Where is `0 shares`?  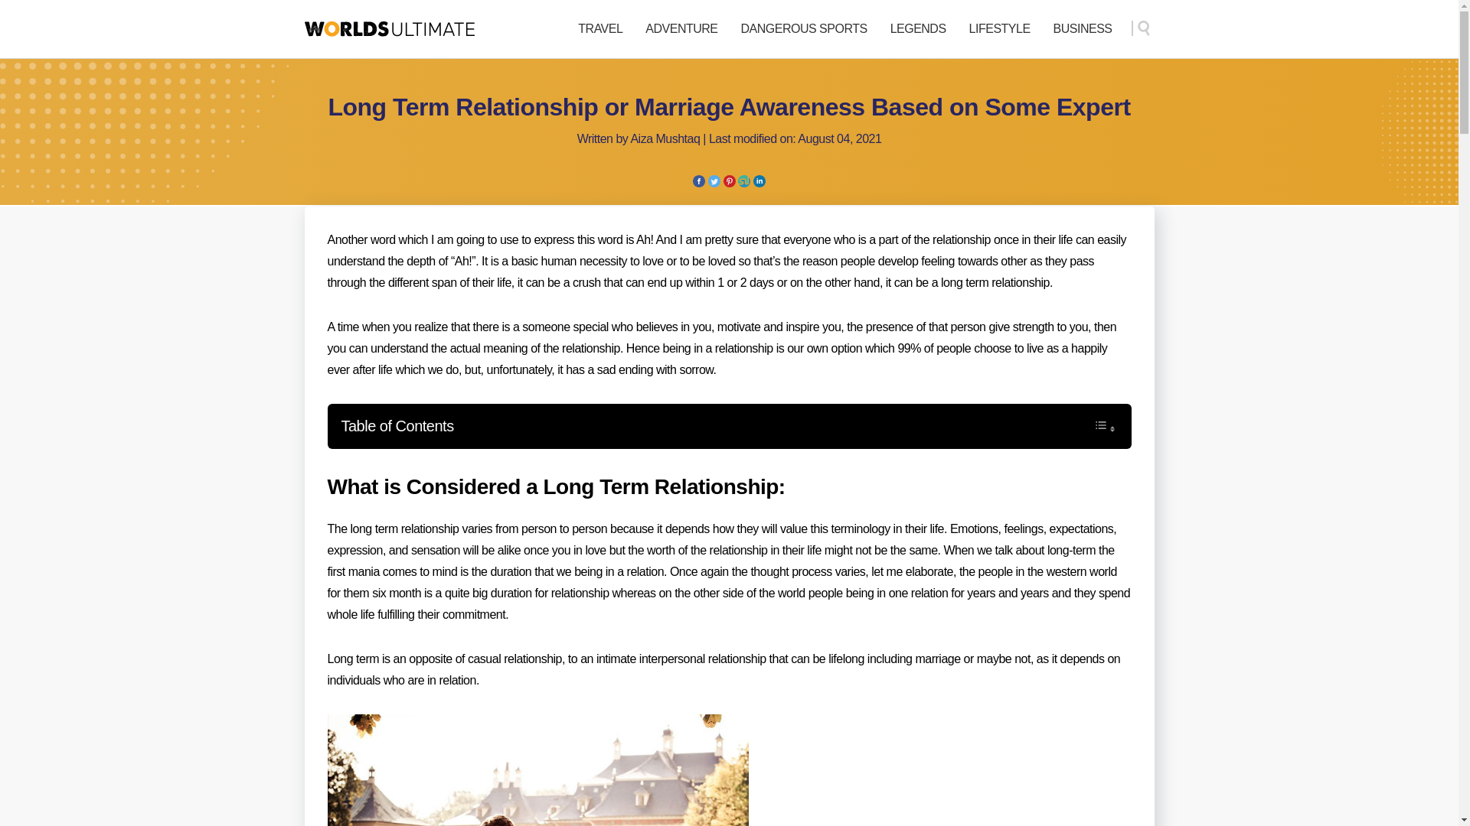
0 shares is located at coordinates (698, 184).